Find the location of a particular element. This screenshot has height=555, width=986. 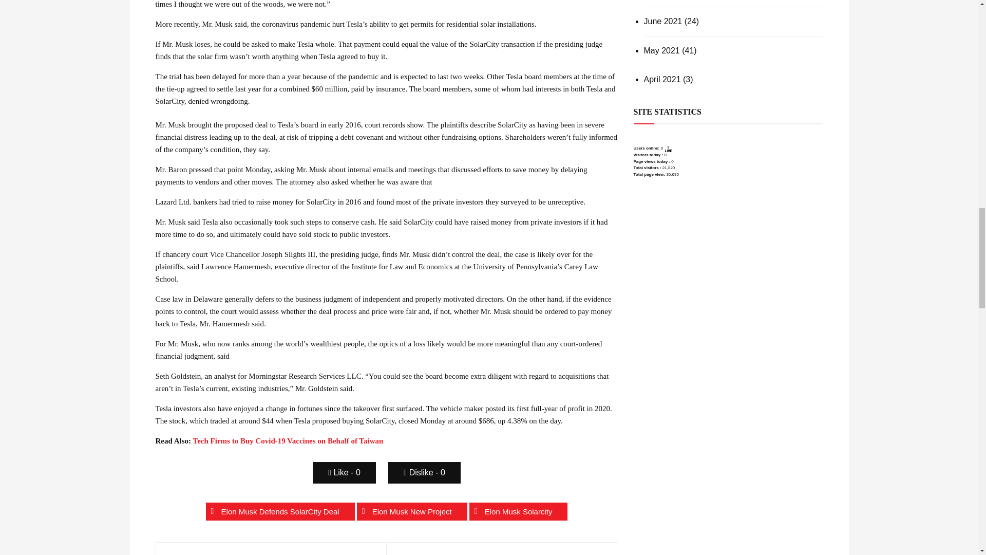

Tech Firms to Buy Covid-19 Vaccines on Behalf of Taiwan is located at coordinates (288, 441).